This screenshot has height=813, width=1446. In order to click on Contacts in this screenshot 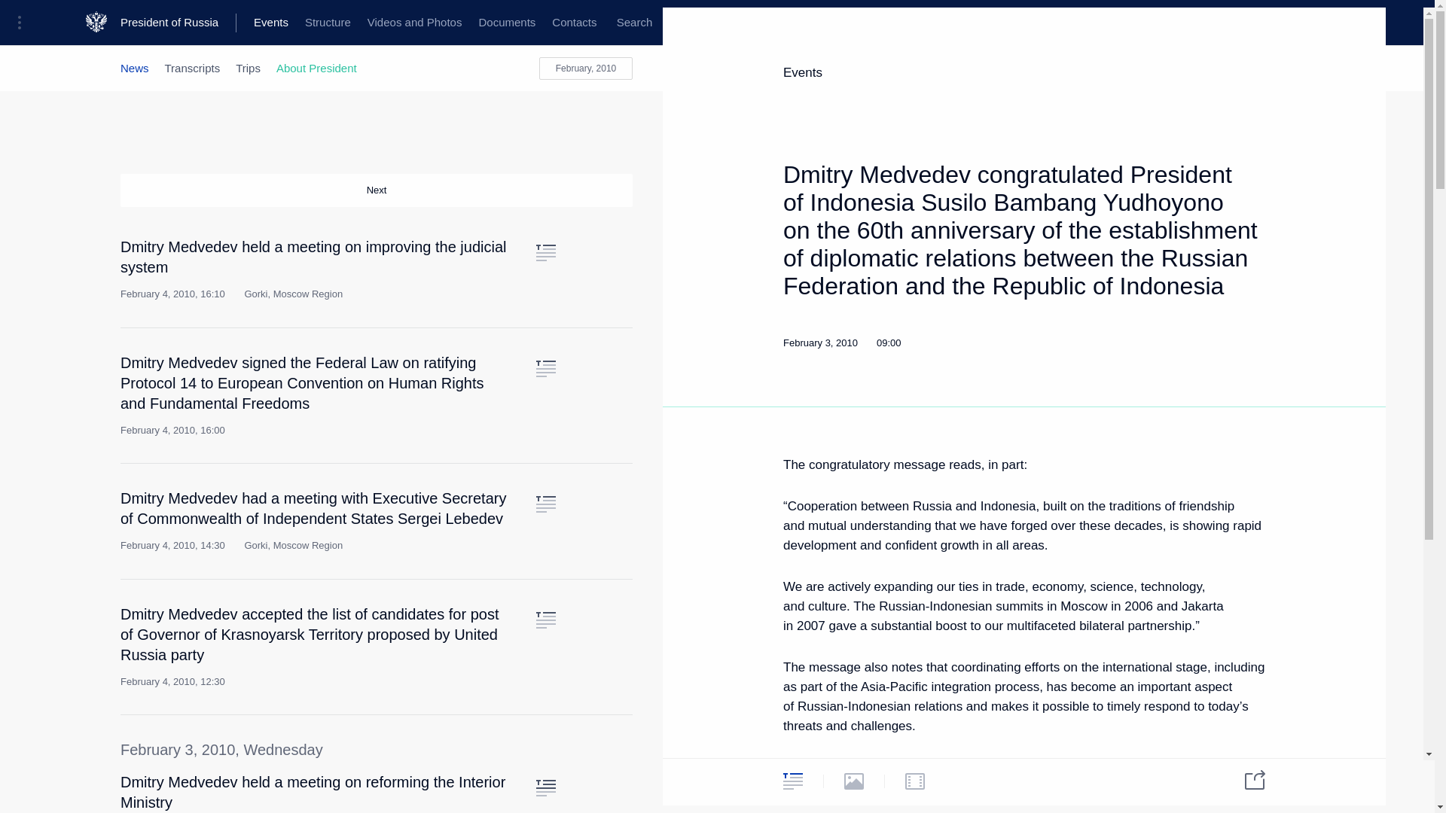, I will do `click(574, 23)`.